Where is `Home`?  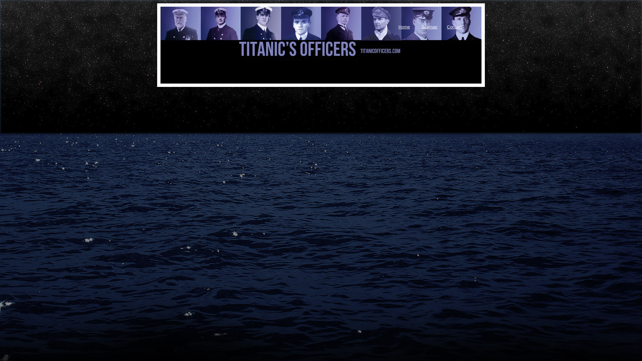 Home is located at coordinates (404, 25).